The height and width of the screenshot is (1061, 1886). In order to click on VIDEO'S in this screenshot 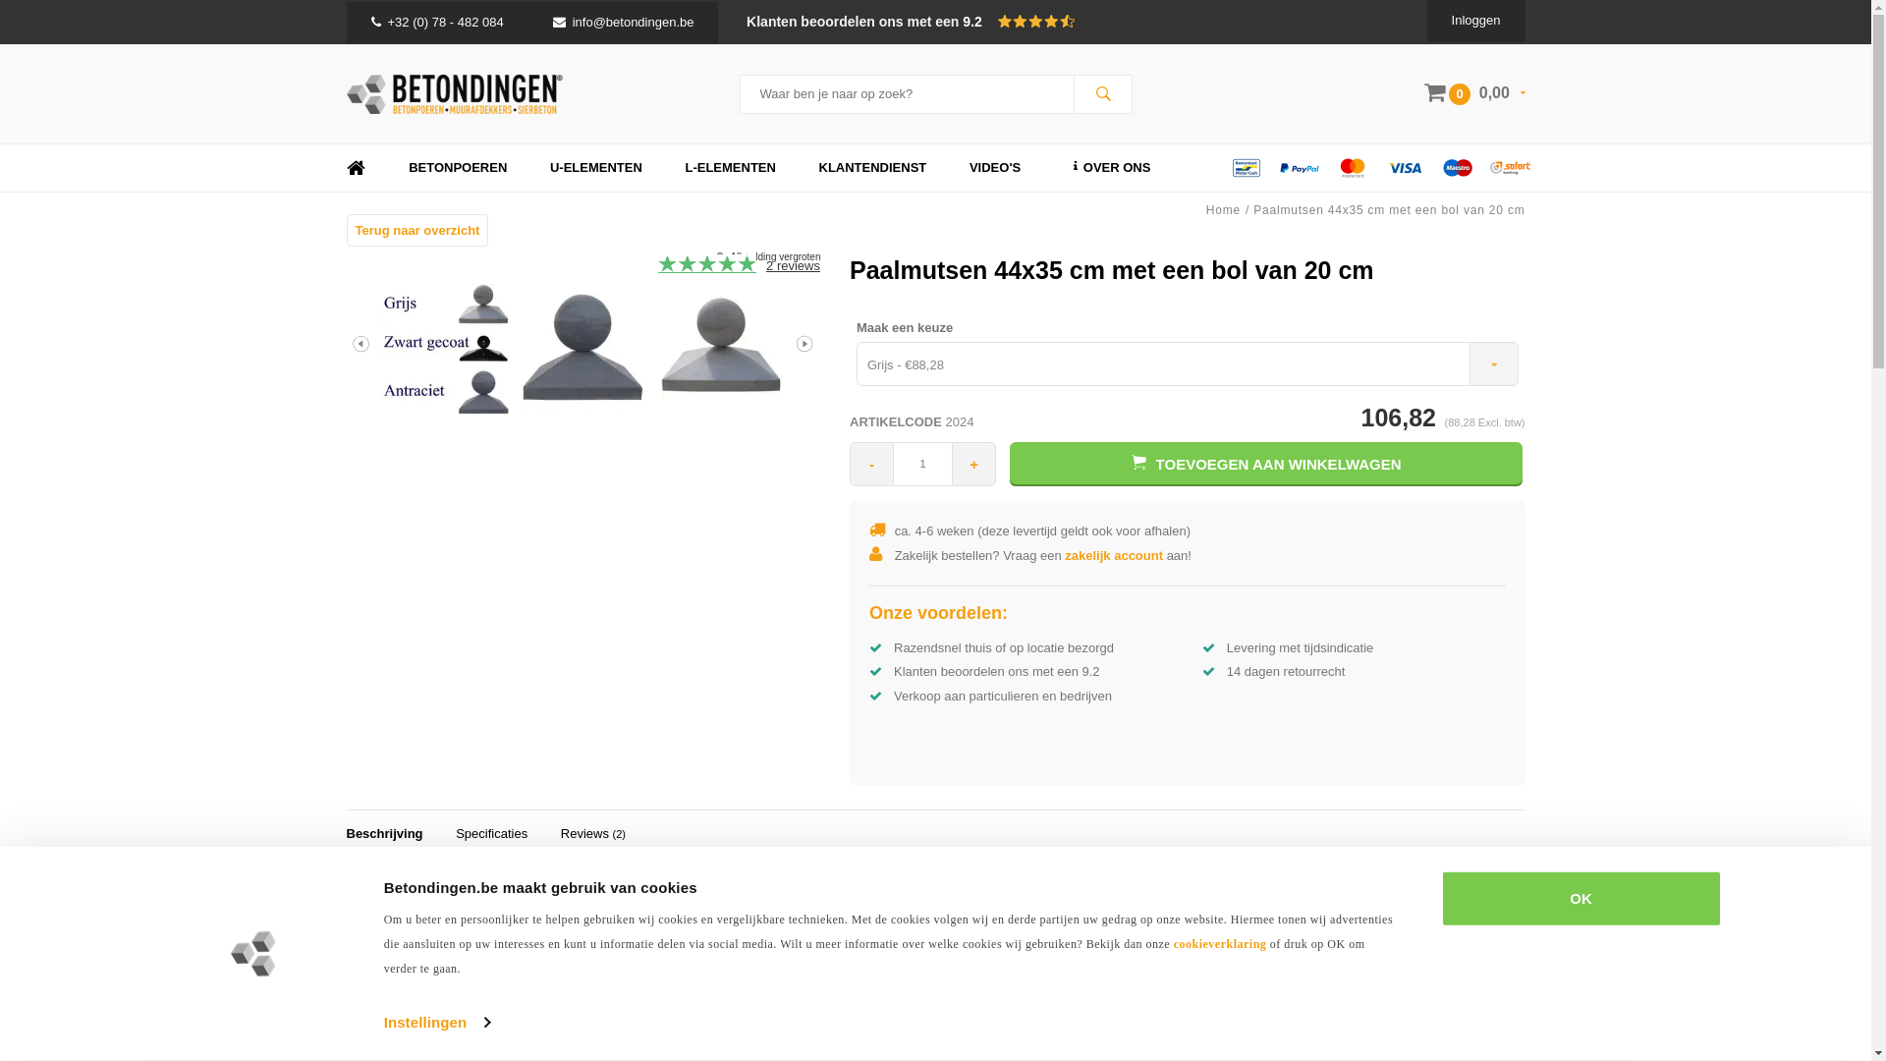, I will do `click(995, 169)`.